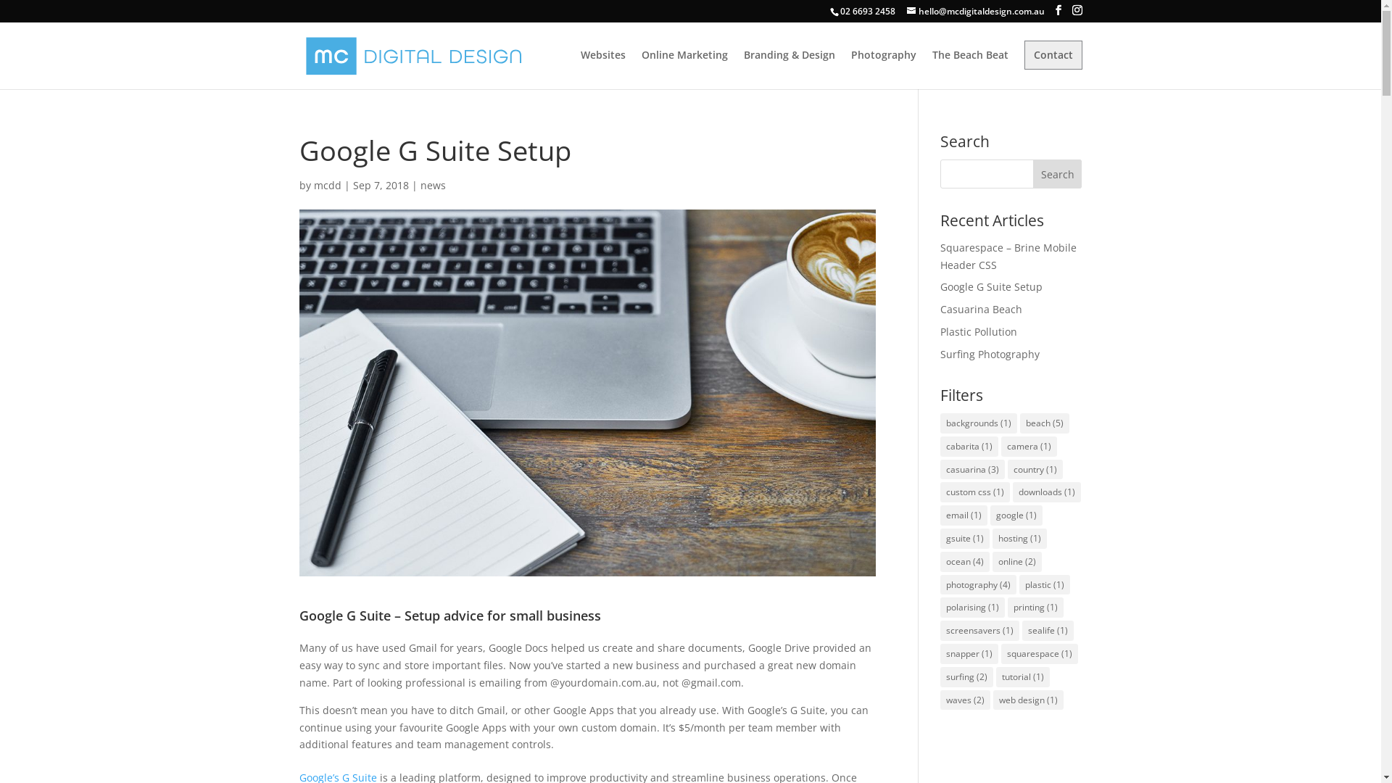 Image resolution: width=1392 pixels, height=783 pixels. What do you see at coordinates (1048, 631) in the screenshot?
I see `sealife (1)` at bounding box center [1048, 631].